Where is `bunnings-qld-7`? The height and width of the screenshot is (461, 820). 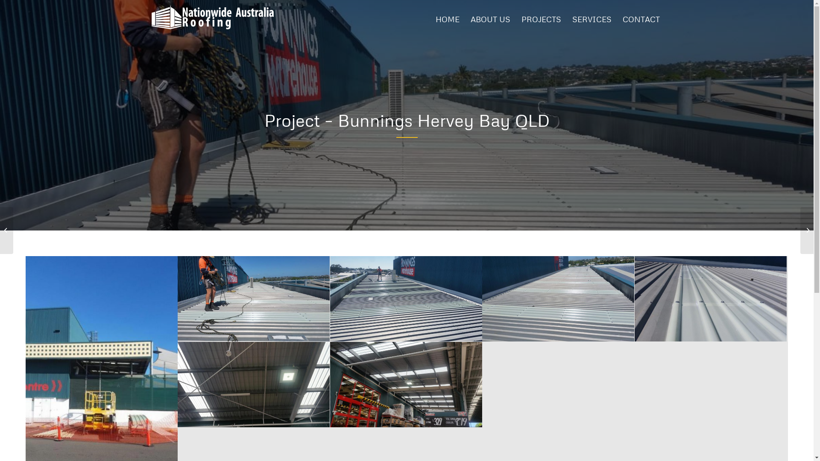 bunnings-qld-7 is located at coordinates (407, 385).